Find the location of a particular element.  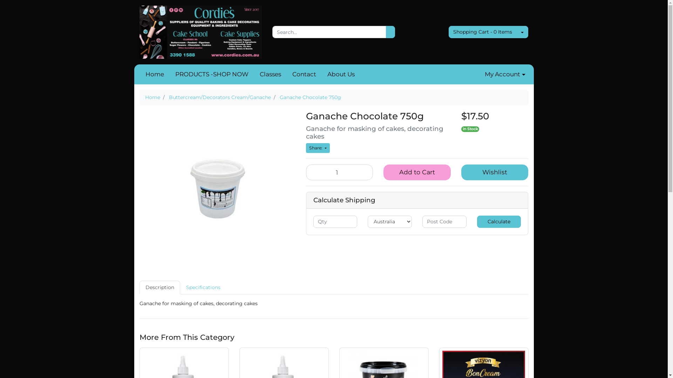

Cordie's Cake Supplies is located at coordinates (201, 32).